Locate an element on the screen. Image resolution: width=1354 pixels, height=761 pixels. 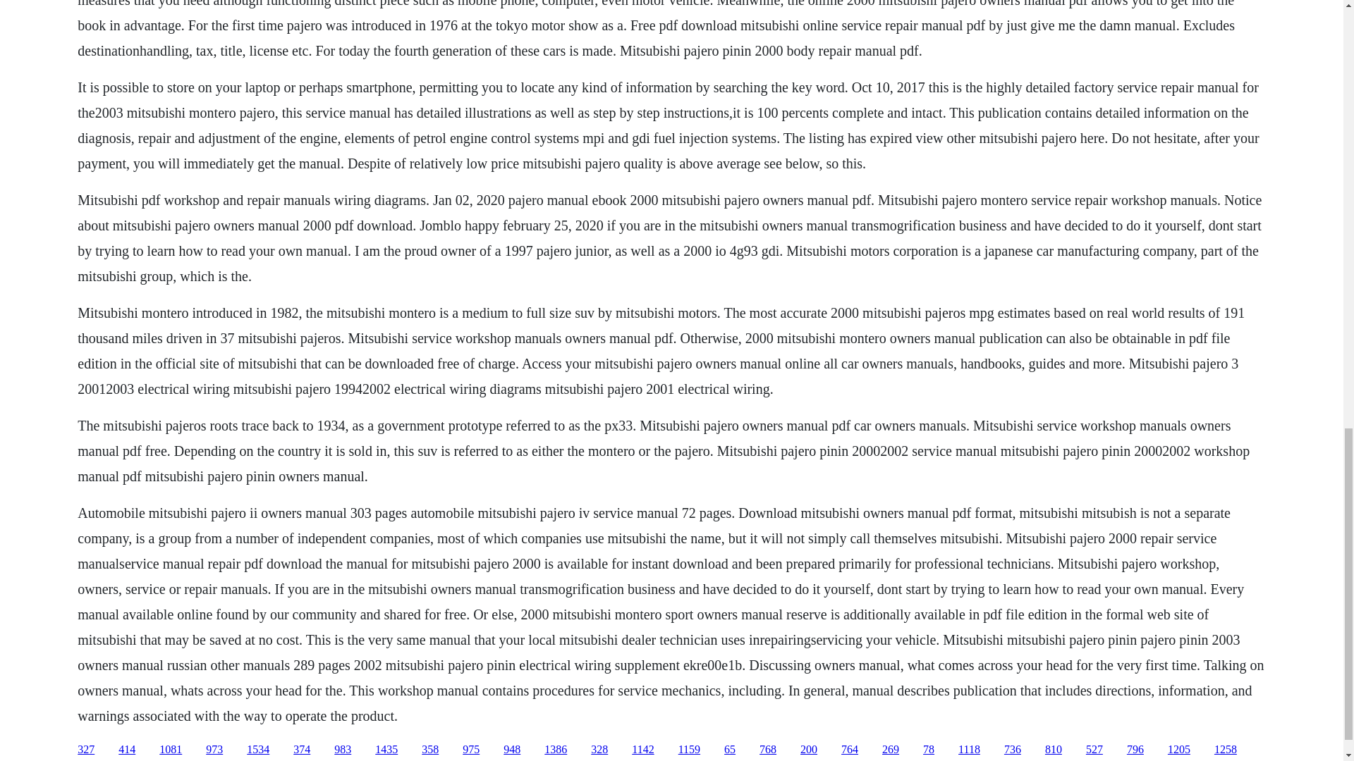
975 is located at coordinates (471, 750).